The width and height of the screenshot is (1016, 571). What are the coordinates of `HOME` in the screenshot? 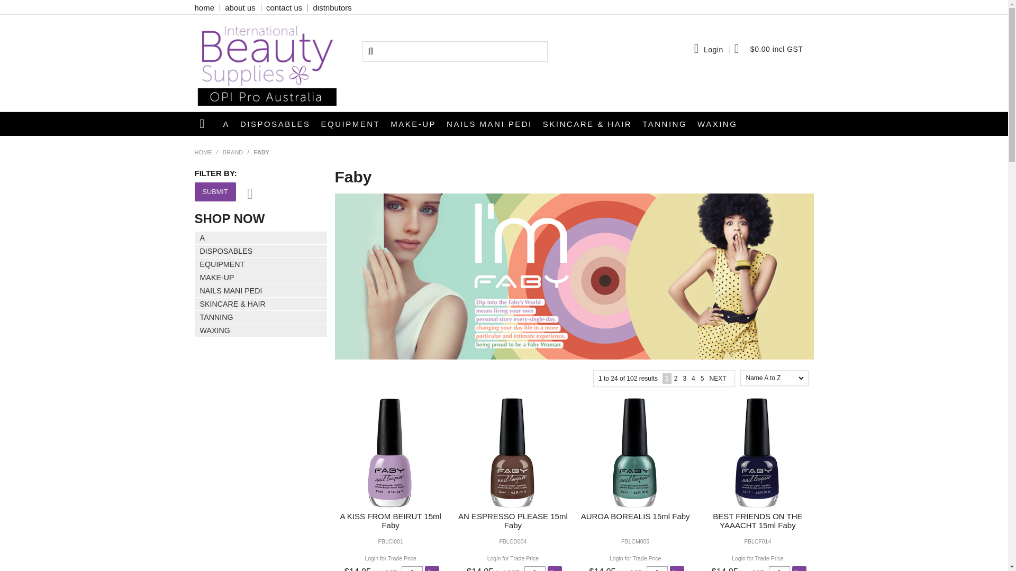 It's located at (203, 152).